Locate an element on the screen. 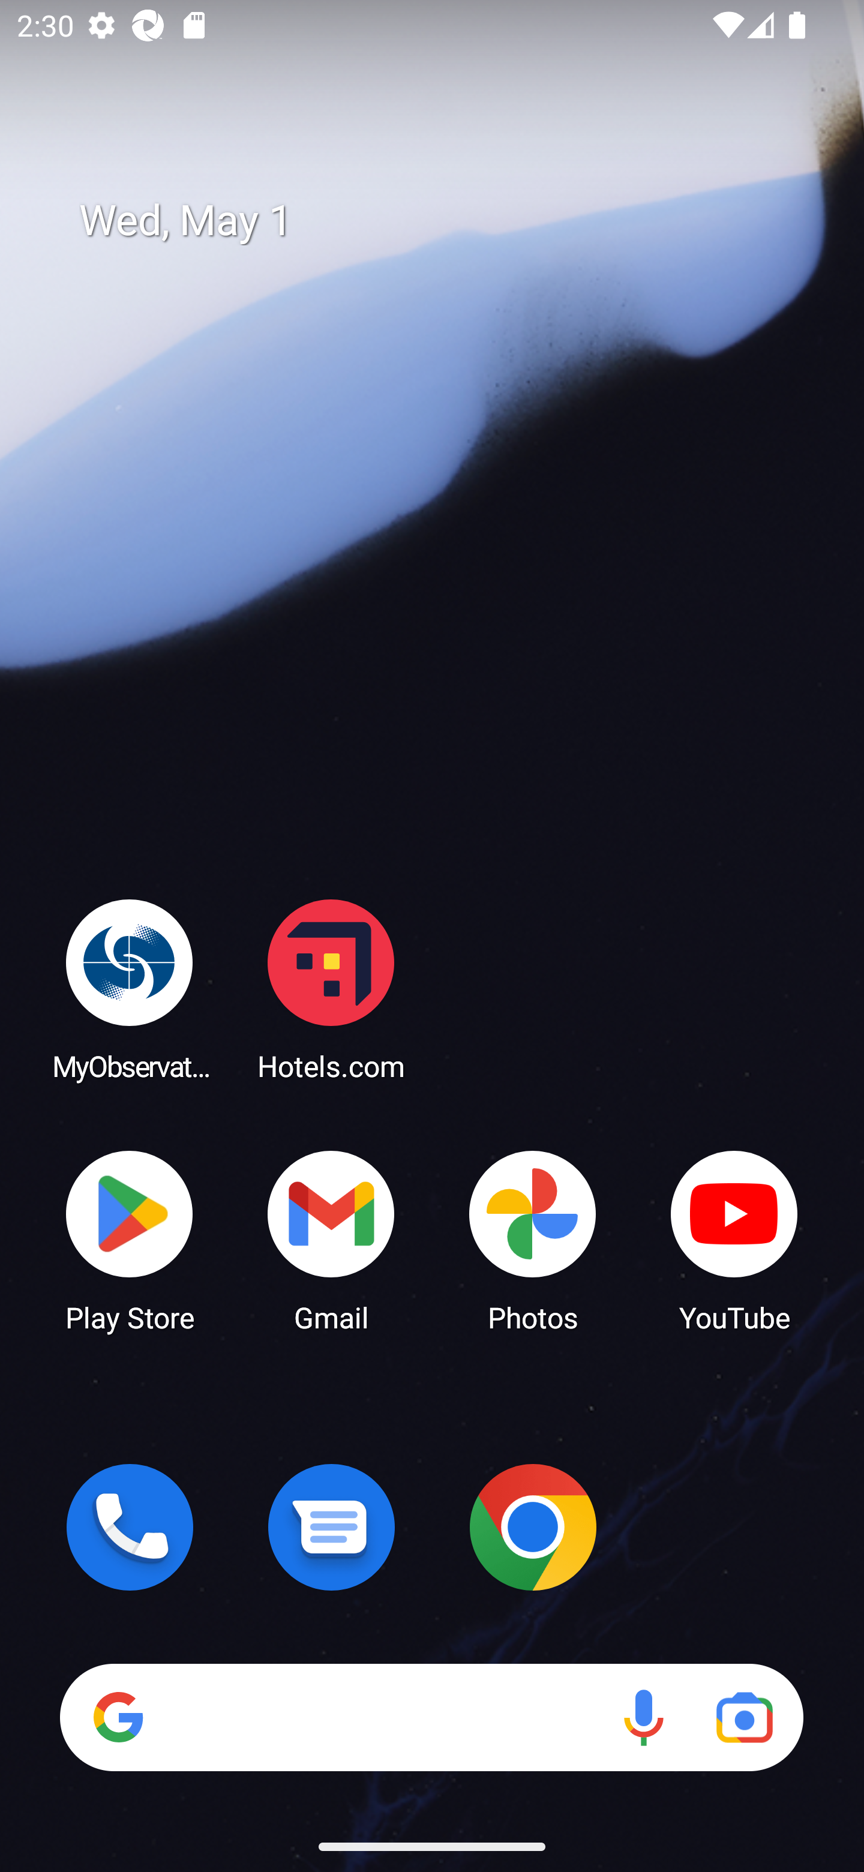 The height and width of the screenshot is (1872, 864). Wed, May 1 is located at coordinates (449, 221).